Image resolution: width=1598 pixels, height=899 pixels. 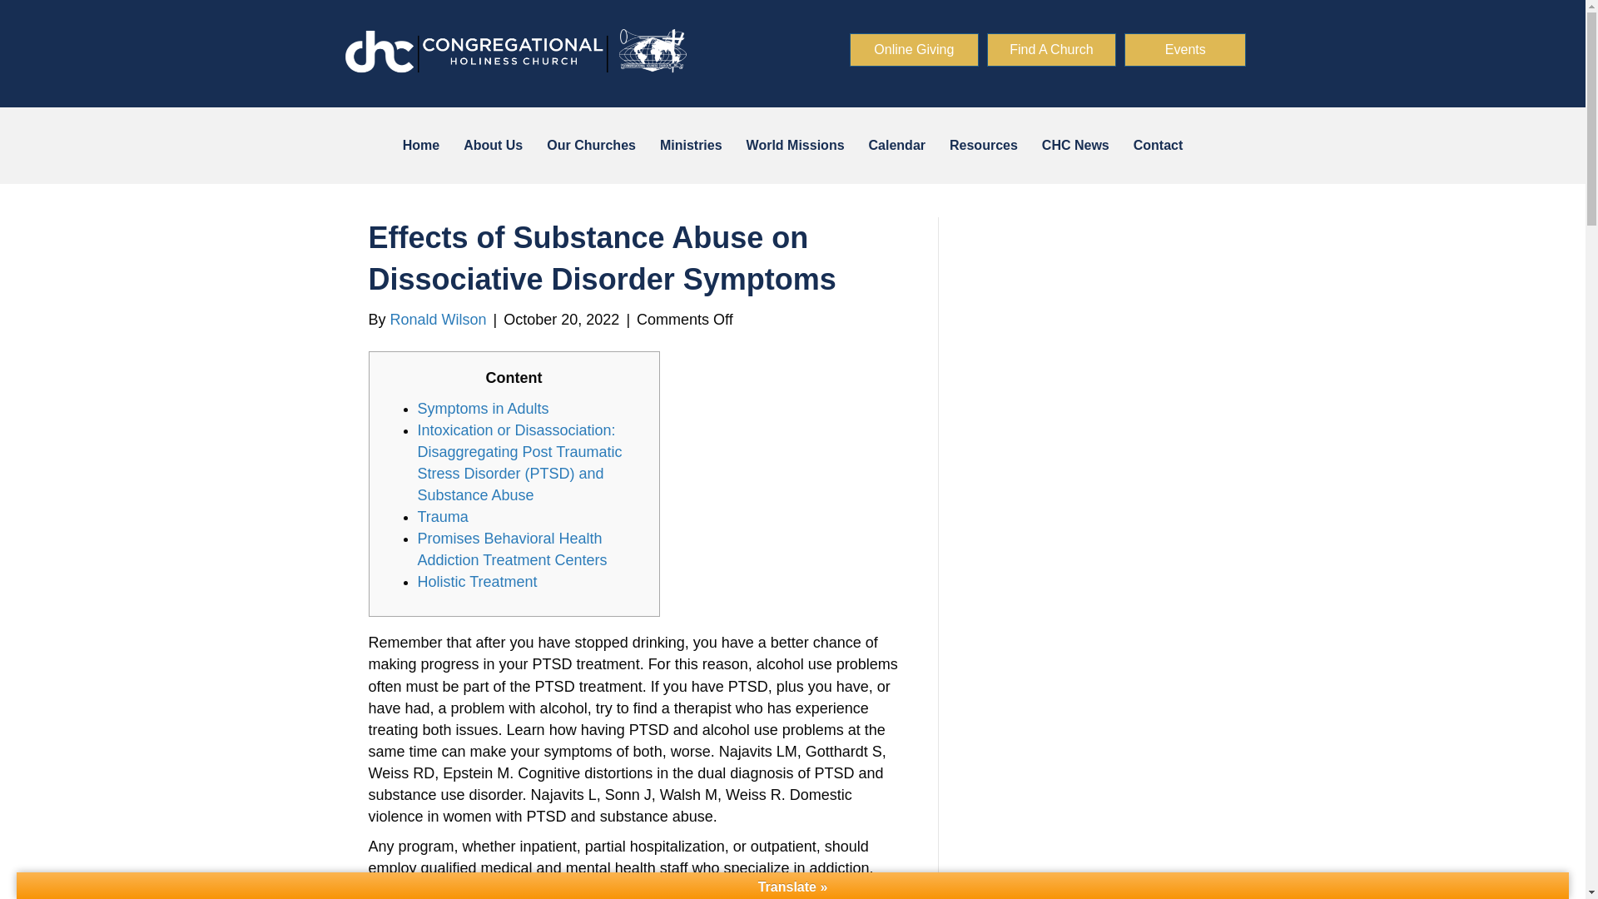 What do you see at coordinates (796, 145) in the screenshot?
I see `World Missions` at bounding box center [796, 145].